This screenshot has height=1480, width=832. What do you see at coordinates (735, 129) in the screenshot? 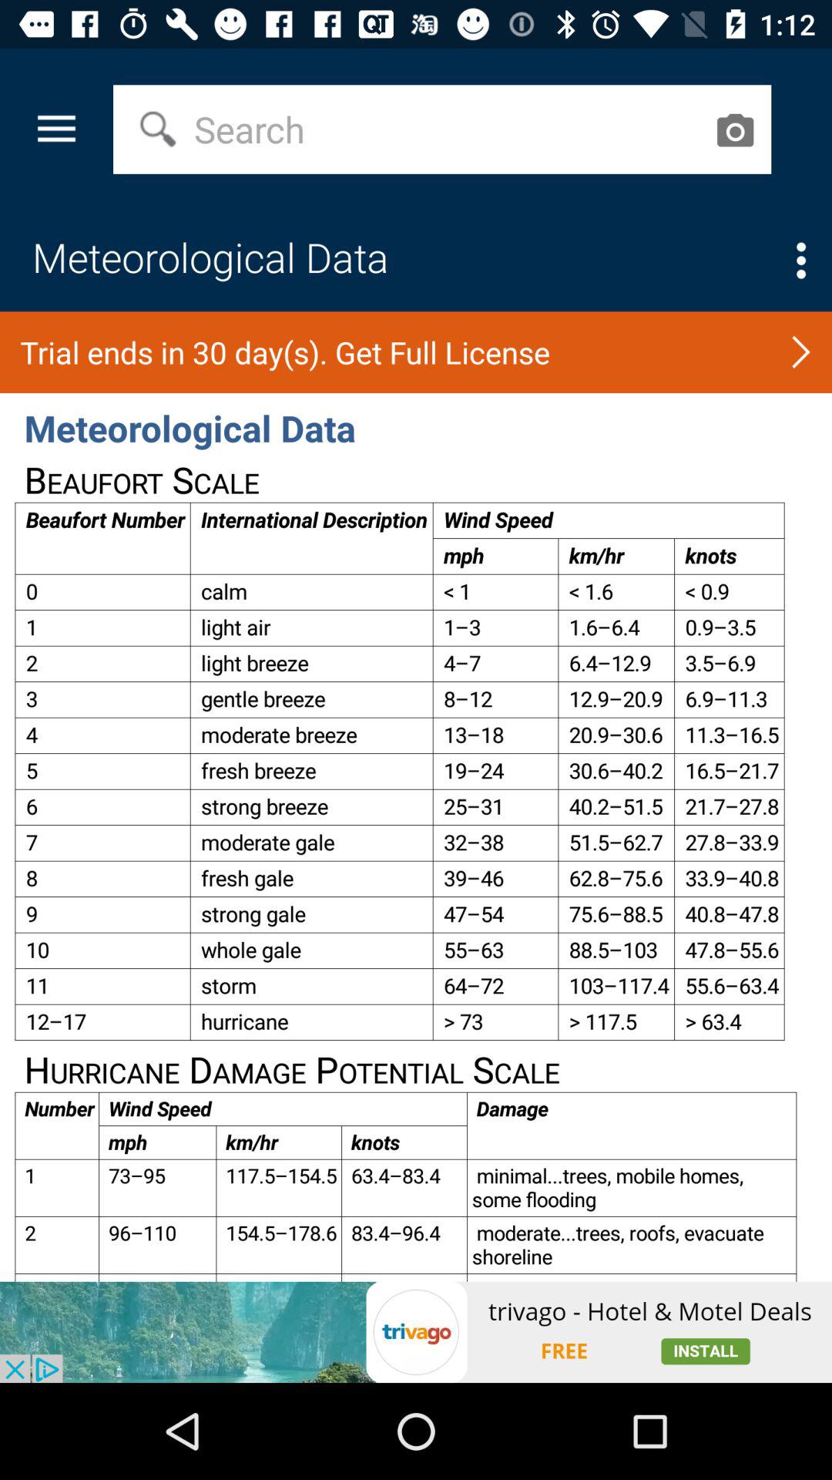
I see `go to camera` at bounding box center [735, 129].